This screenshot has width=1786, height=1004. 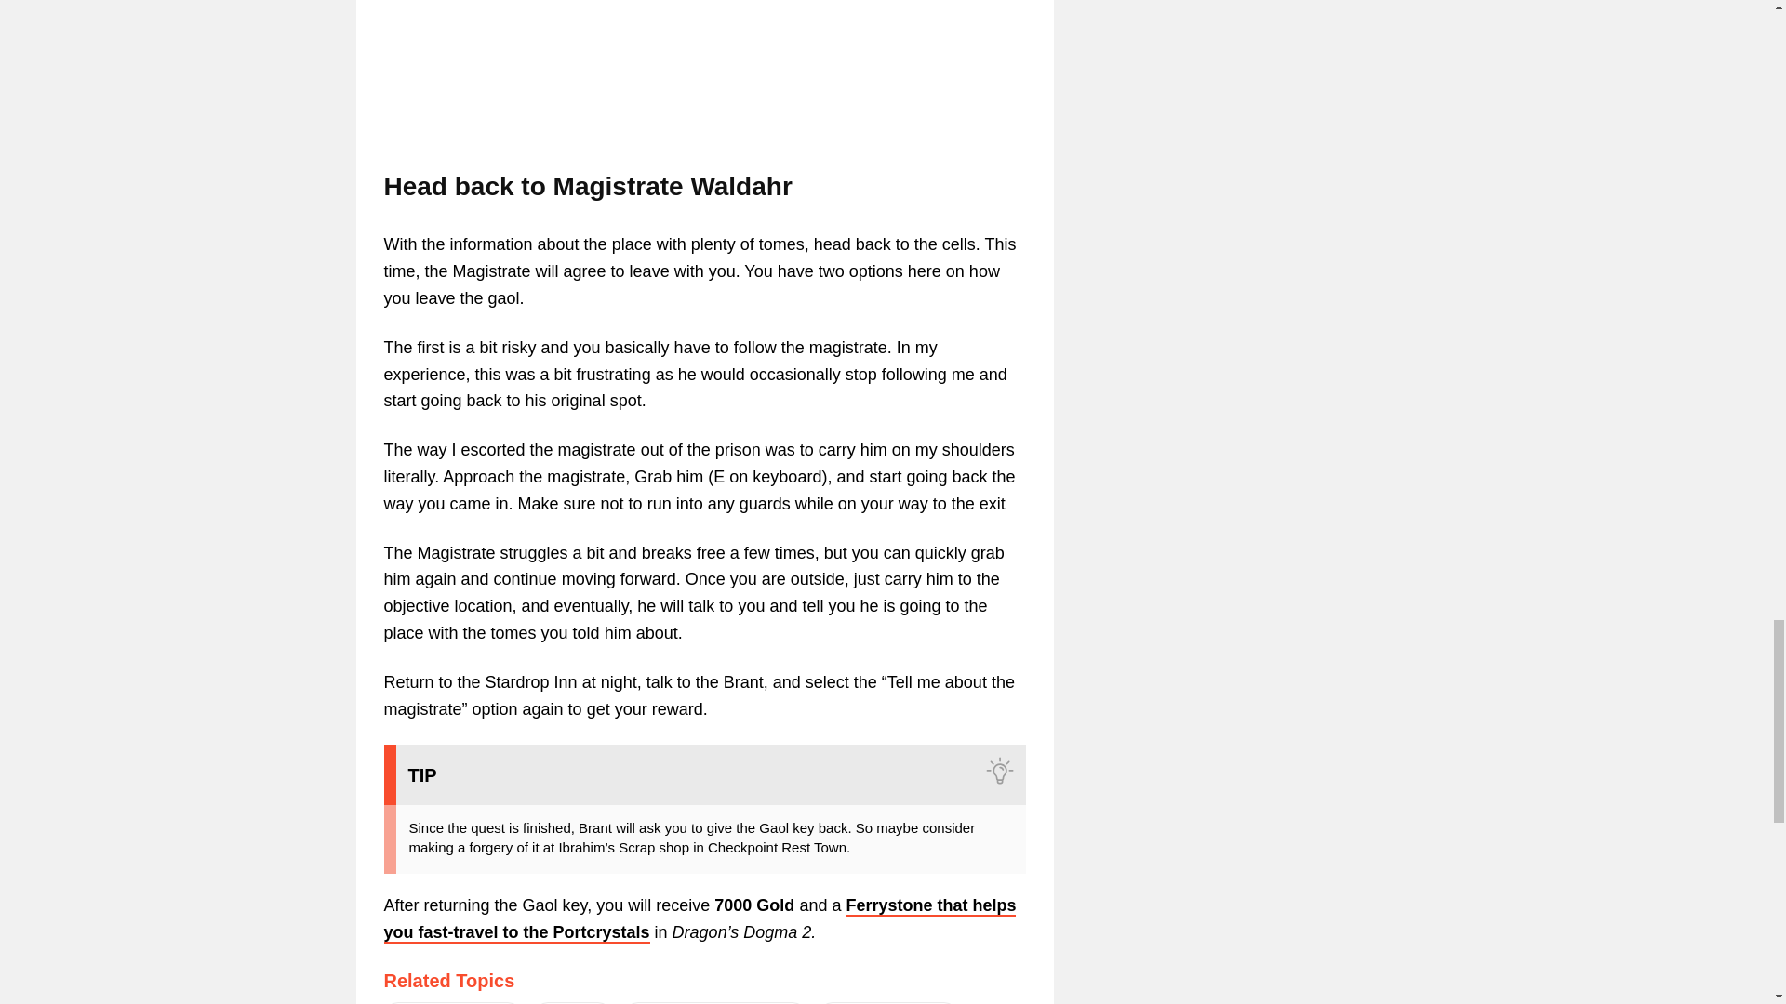 I want to click on Capcom, so click(x=573, y=1002).